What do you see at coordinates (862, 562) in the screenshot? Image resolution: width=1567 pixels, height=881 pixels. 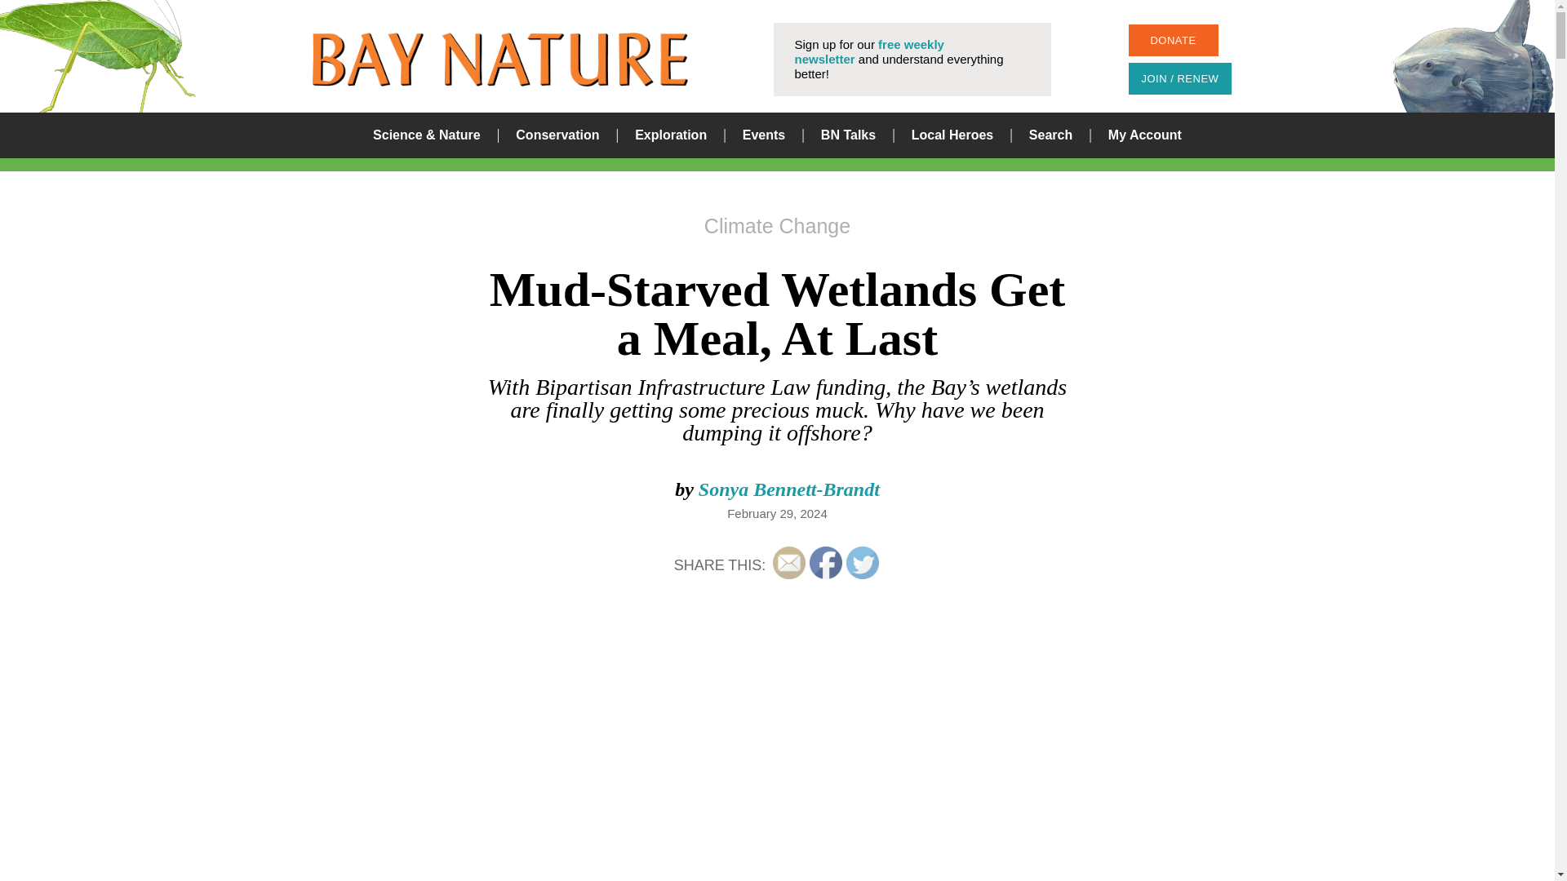 I see `Twitter` at bounding box center [862, 562].